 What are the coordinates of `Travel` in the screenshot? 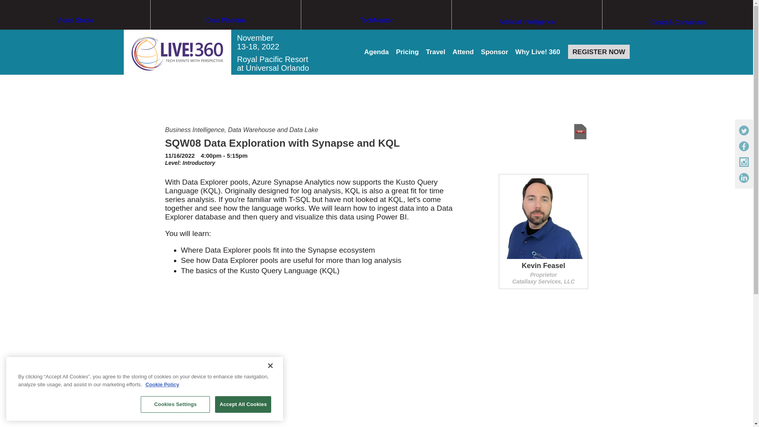 It's located at (435, 52).